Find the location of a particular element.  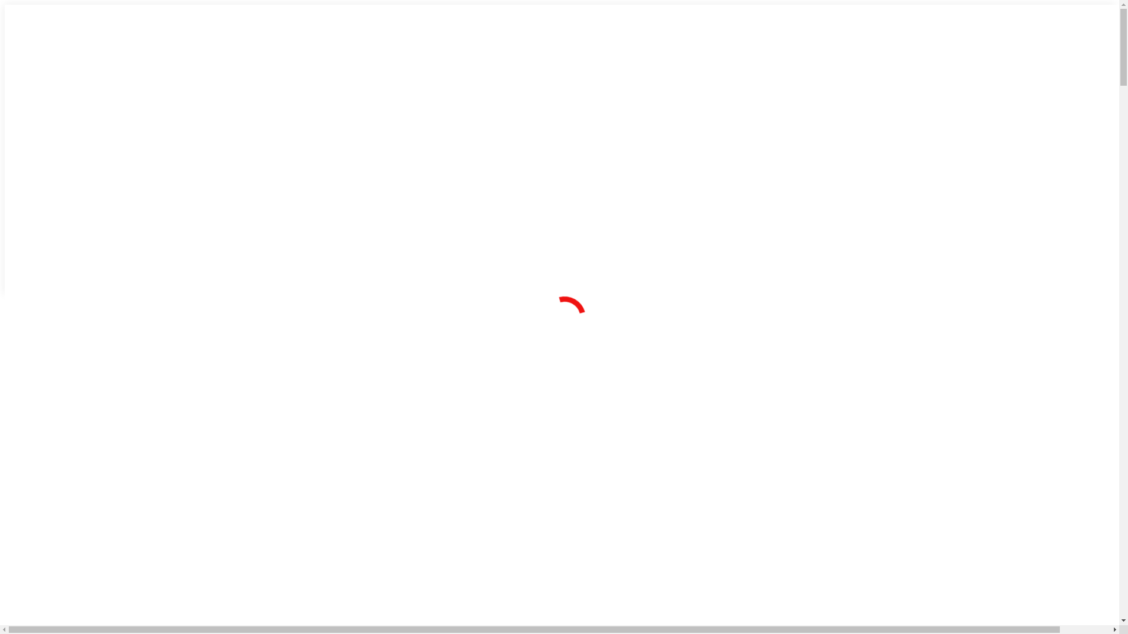

ACT is located at coordinates (584, 216).